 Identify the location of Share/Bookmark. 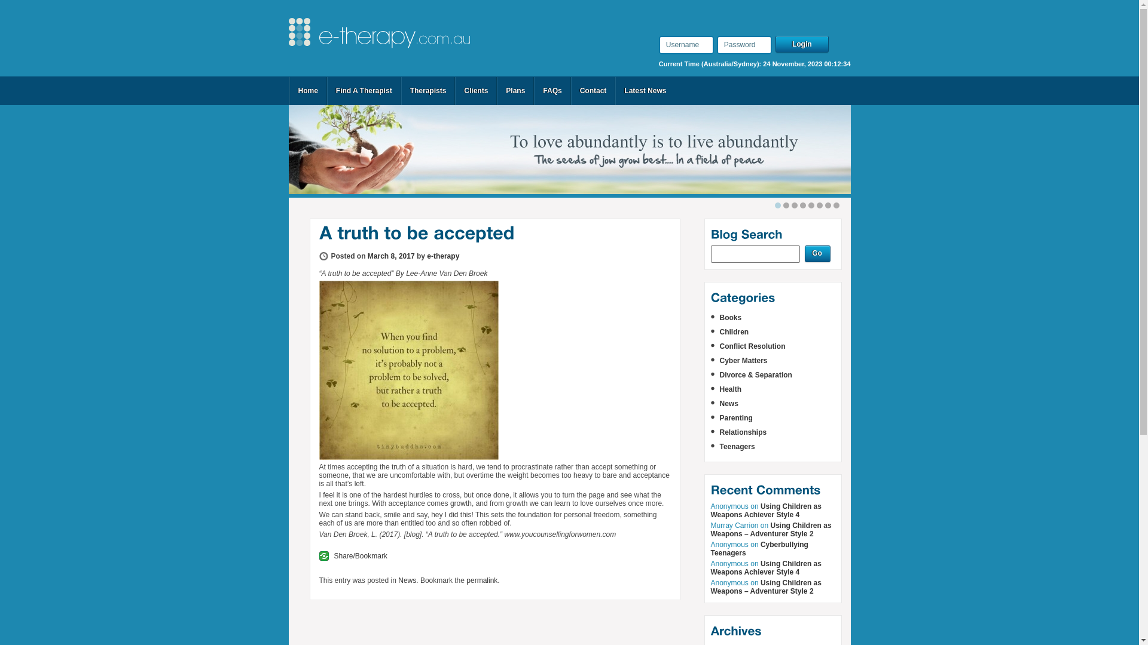
(353, 556).